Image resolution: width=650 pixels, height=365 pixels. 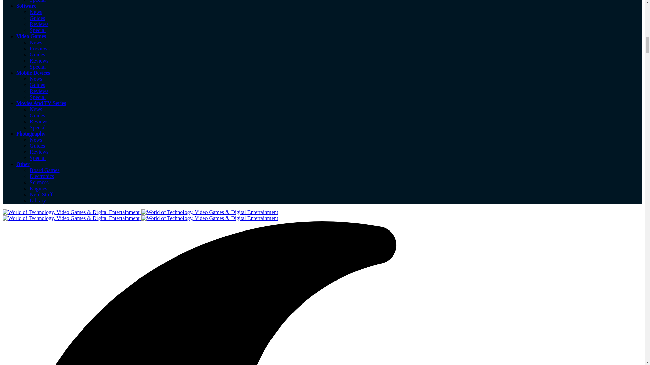 I want to click on Mobile Devices, so click(x=33, y=73).